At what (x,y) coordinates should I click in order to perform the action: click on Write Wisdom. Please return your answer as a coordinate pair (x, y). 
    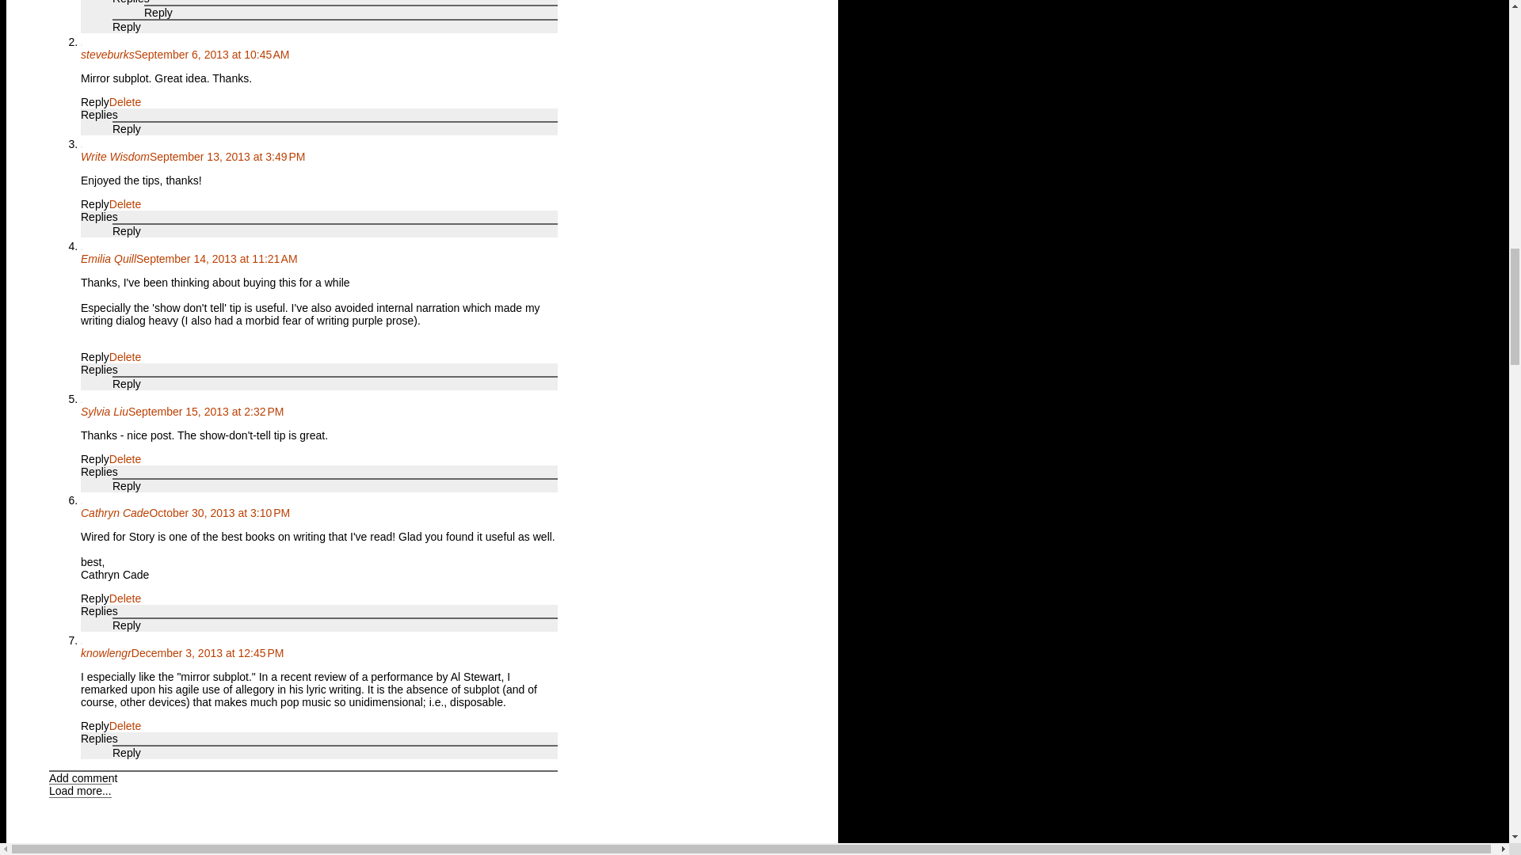
    Looking at the image, I should click on (114, 157).